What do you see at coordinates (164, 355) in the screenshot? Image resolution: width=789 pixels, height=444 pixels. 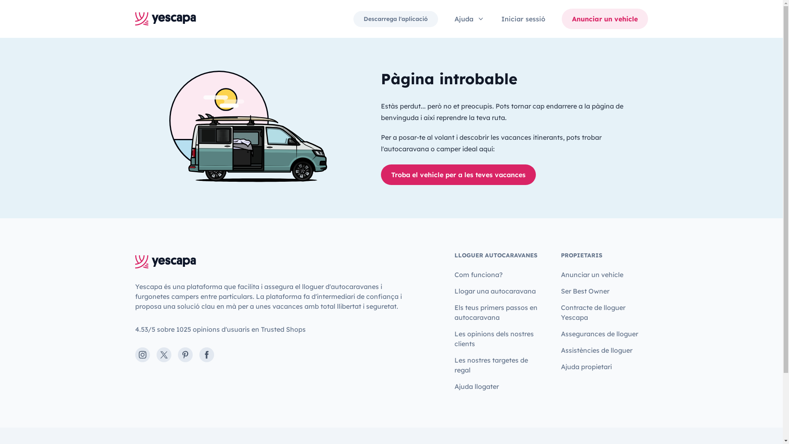 I see `X` at bounding box center [164, 355].